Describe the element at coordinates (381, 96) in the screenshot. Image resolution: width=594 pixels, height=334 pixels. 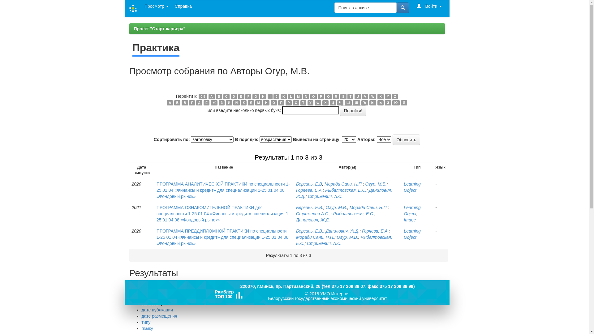
I see `X` at that location.